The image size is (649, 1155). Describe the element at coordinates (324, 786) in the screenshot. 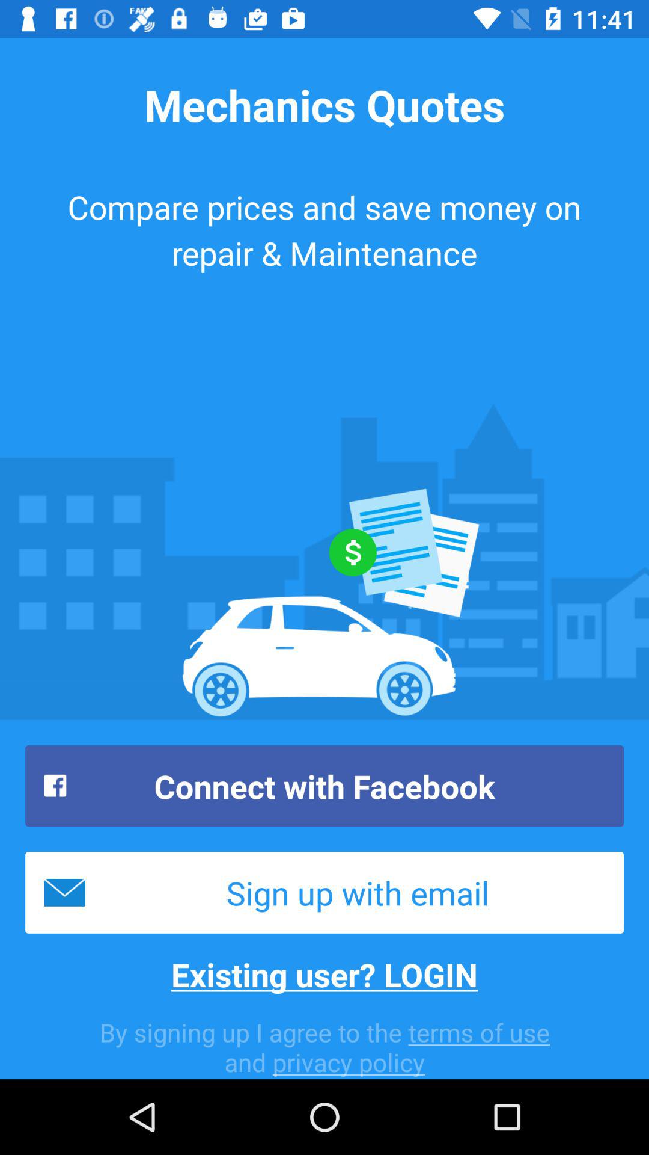

I see `turn on the connect with facebook icon` at that location.